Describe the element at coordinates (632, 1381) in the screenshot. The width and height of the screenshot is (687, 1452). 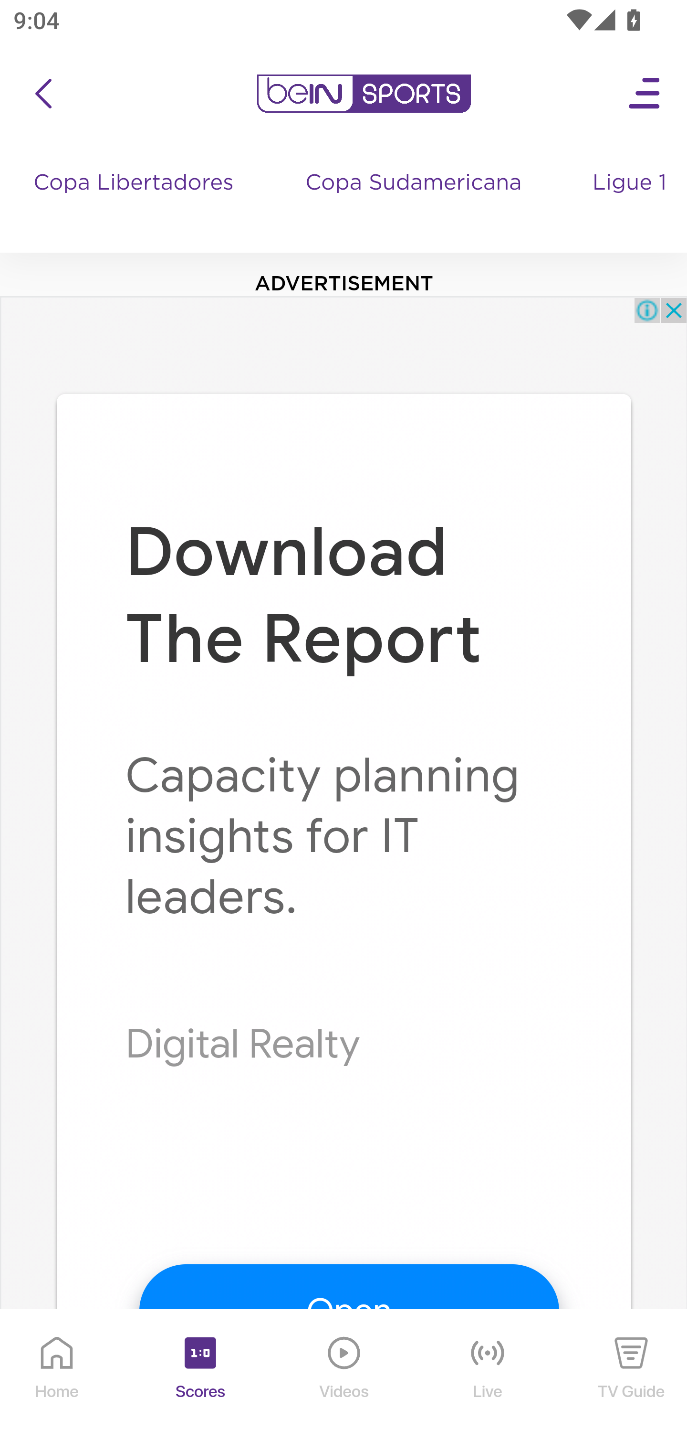
I see `TV Guide TV Guide Icon TV Guide` at that location.